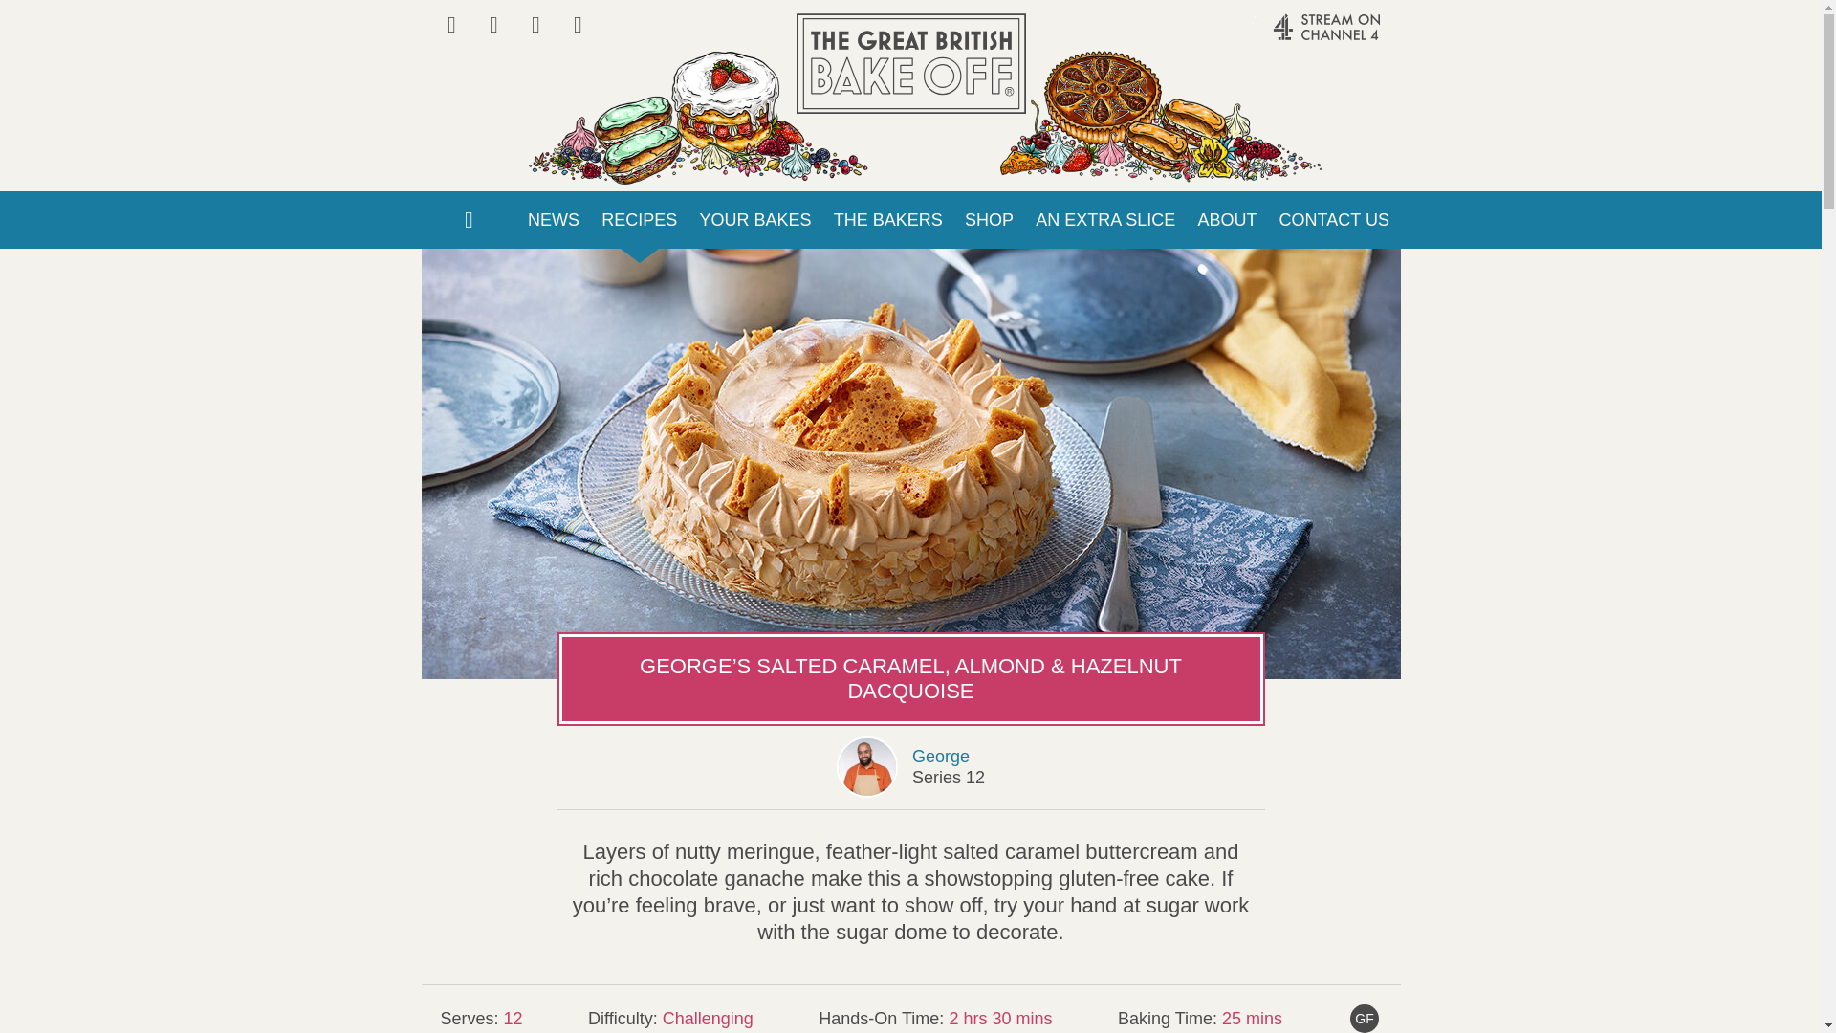 The height and width of the screenshot is (1033, 1836). Describe the element at coordinates (909, 63) in the screenshot. I see `The Great British Bake Off` at that location.